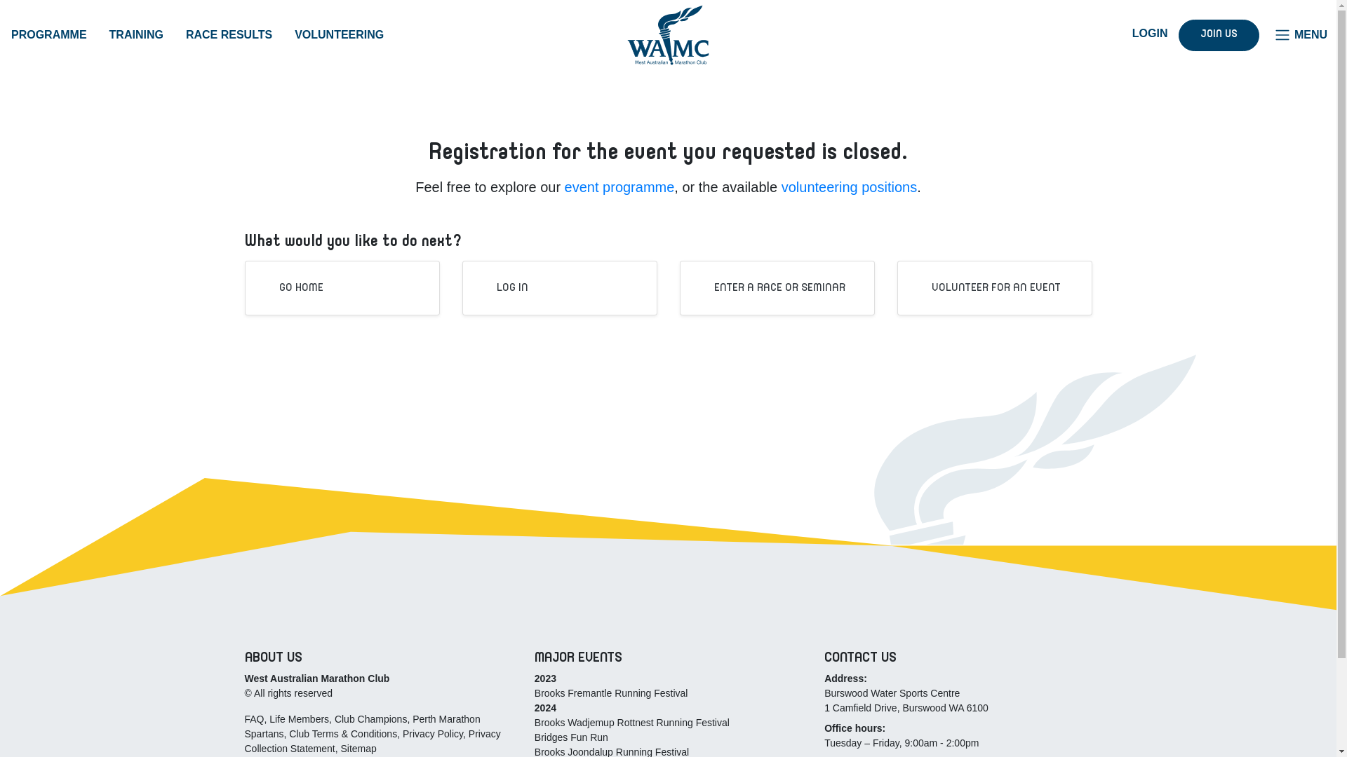 This screenshot has width=1347, height=757. What do you see at coordinates (49, 35) in the screenshot?
I see `PROGRAMME` at bounding box center [49, 35].